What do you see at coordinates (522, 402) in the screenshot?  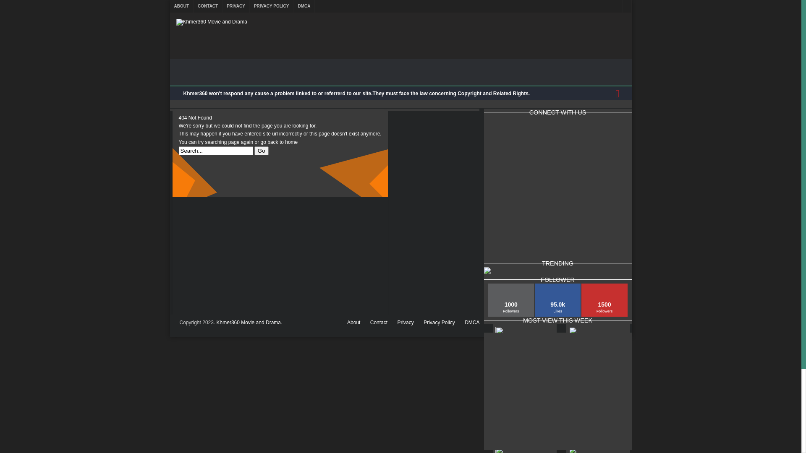 I see `Louch Sne Lok SvaMey [38End]` at bounding box center [522, 402].